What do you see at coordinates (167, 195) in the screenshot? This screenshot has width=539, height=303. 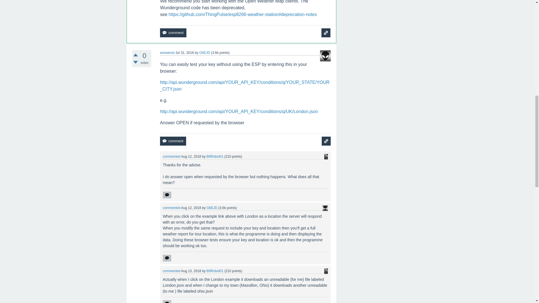 I see `reply` at bounding box center [167, 195].